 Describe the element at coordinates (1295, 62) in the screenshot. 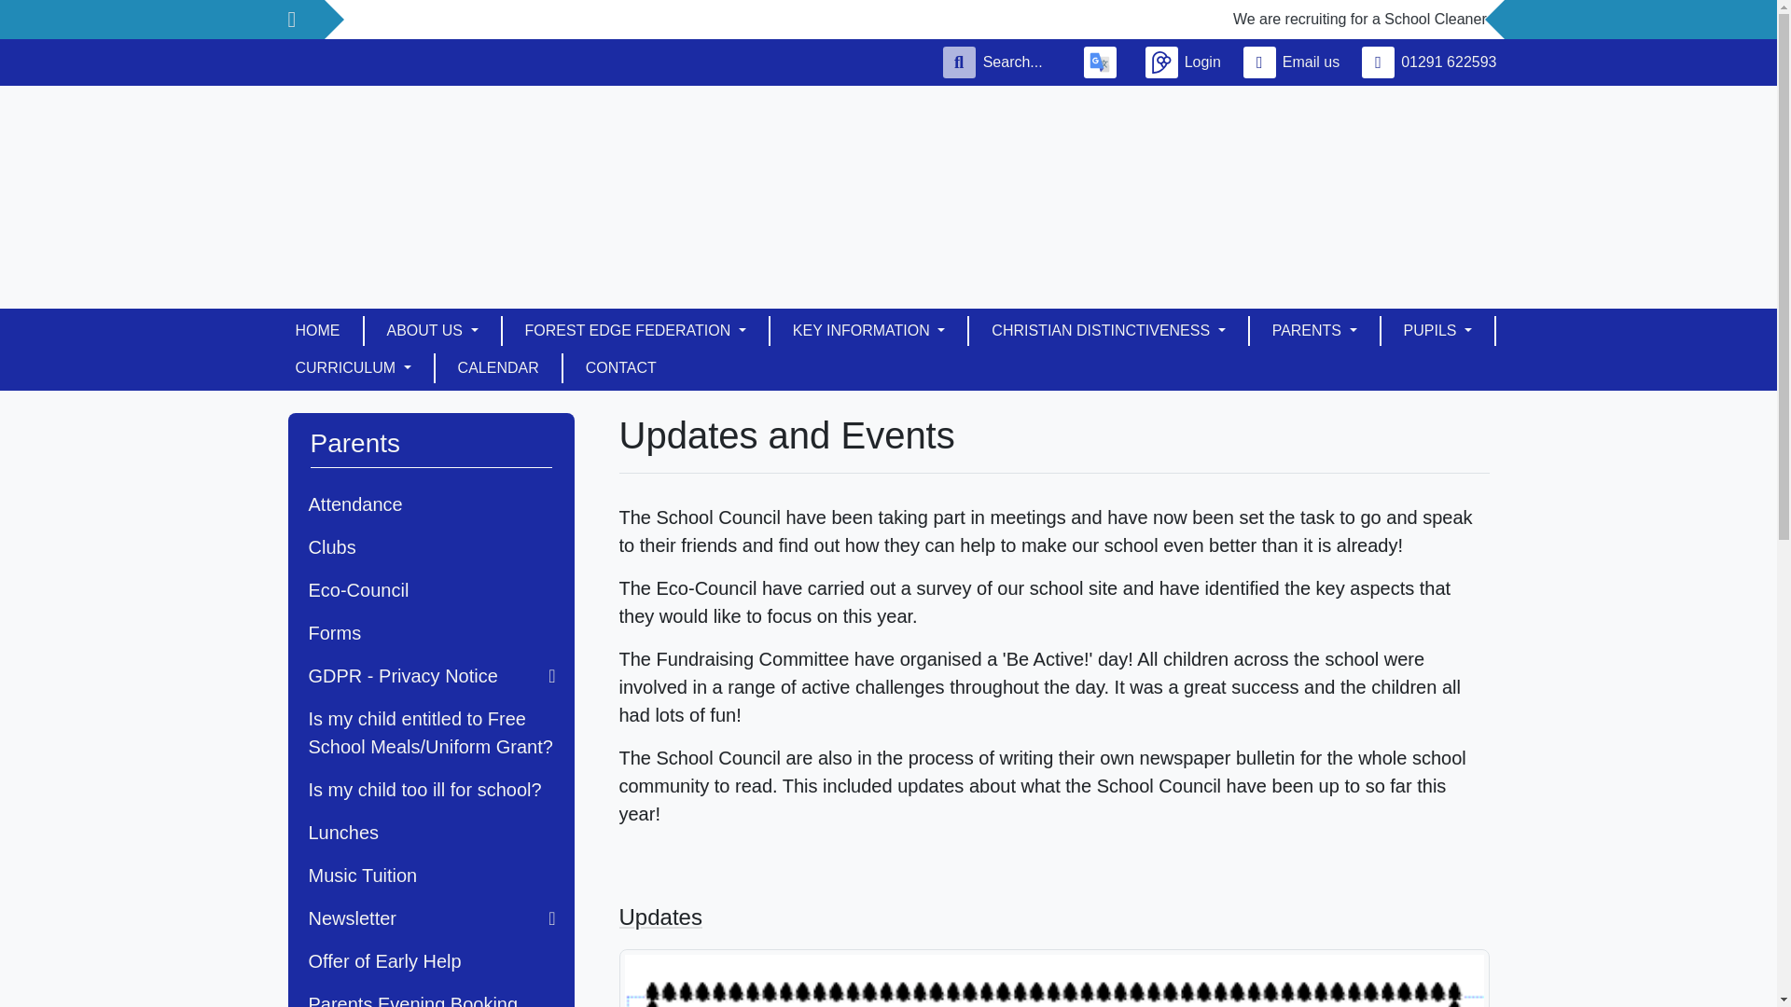

I see `Email us` at that location.